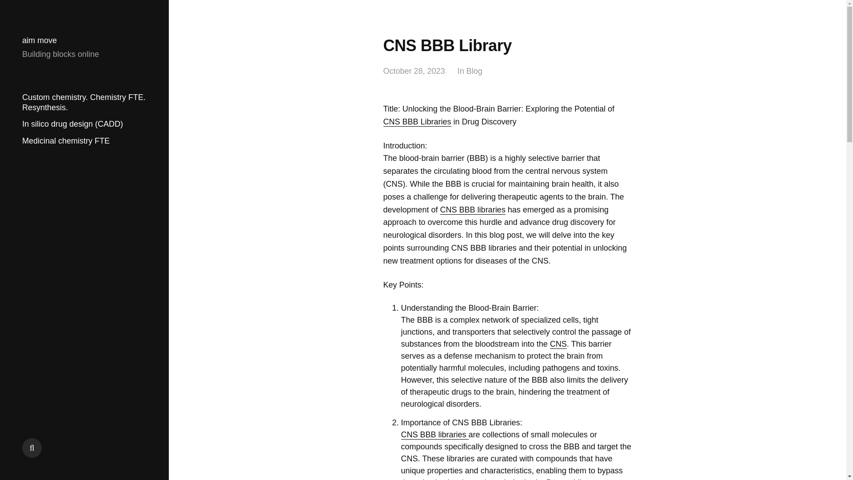  Describe the element at coordinates (417, 122) in the screenshot. I see `CNS BBB Libraries` at that location.